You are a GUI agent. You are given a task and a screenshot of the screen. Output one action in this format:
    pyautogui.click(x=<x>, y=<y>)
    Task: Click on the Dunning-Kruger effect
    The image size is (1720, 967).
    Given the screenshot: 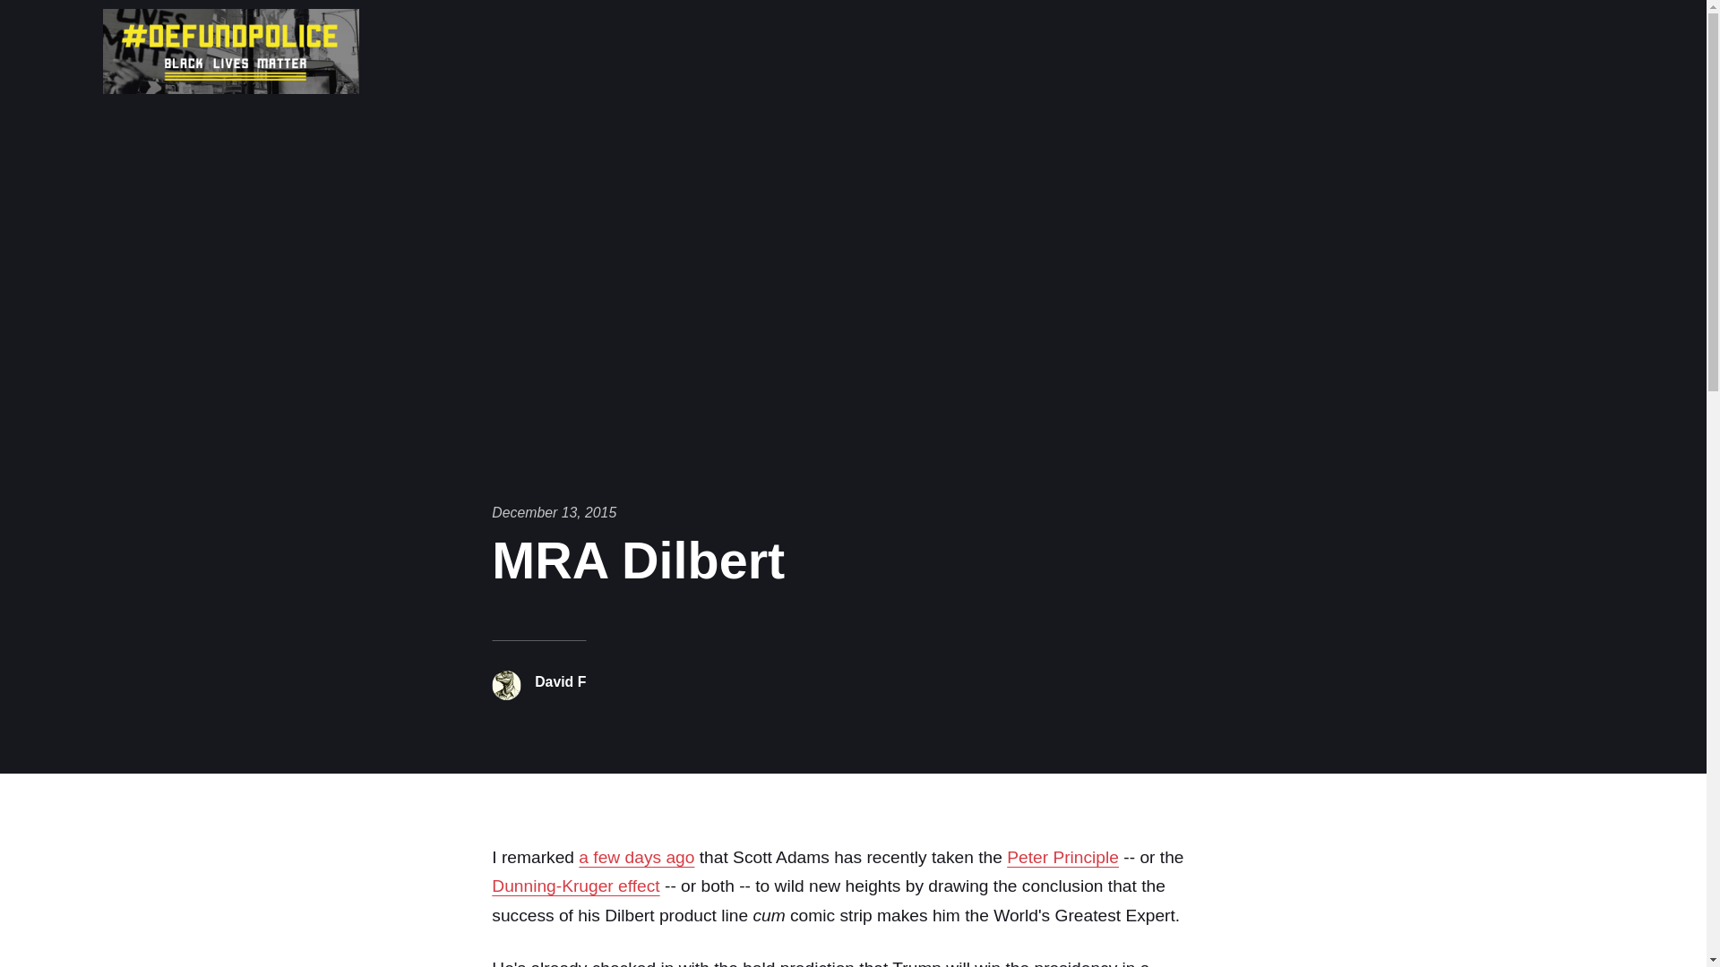 What is the action you would take?
    pyautogui.click(x=575, y=886)
    